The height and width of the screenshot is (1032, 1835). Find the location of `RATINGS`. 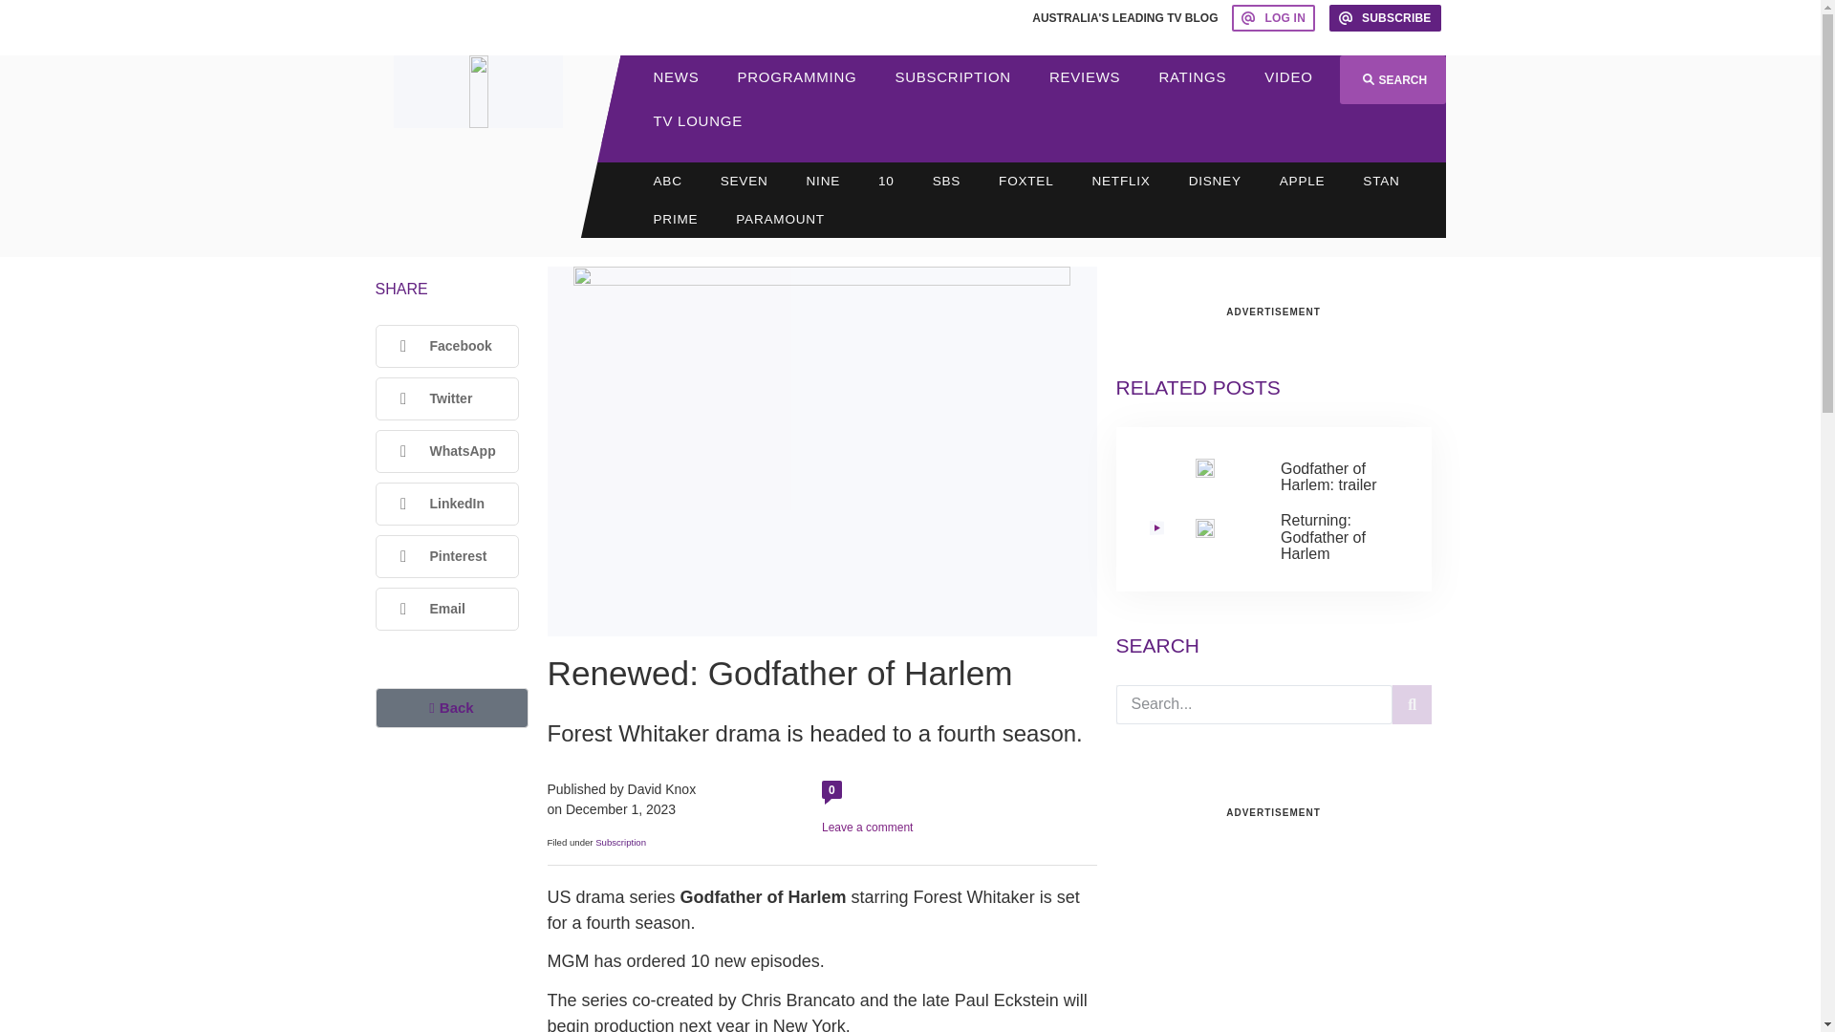

RATINGS is located at coordinates (1193, 76).